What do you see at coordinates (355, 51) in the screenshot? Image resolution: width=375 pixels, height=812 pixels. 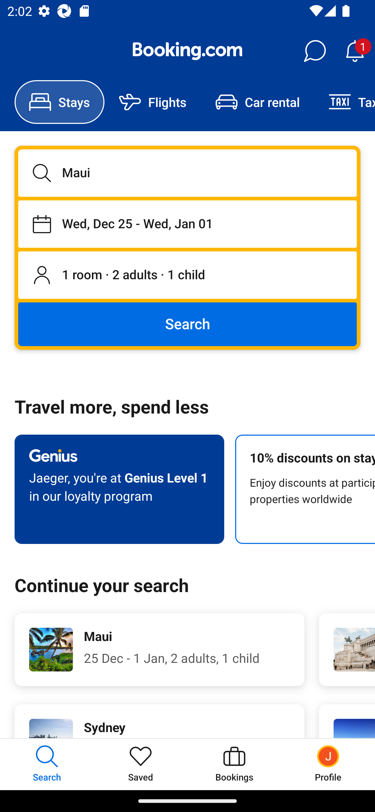 I see `Notifications` at bounding box center [355, 51].